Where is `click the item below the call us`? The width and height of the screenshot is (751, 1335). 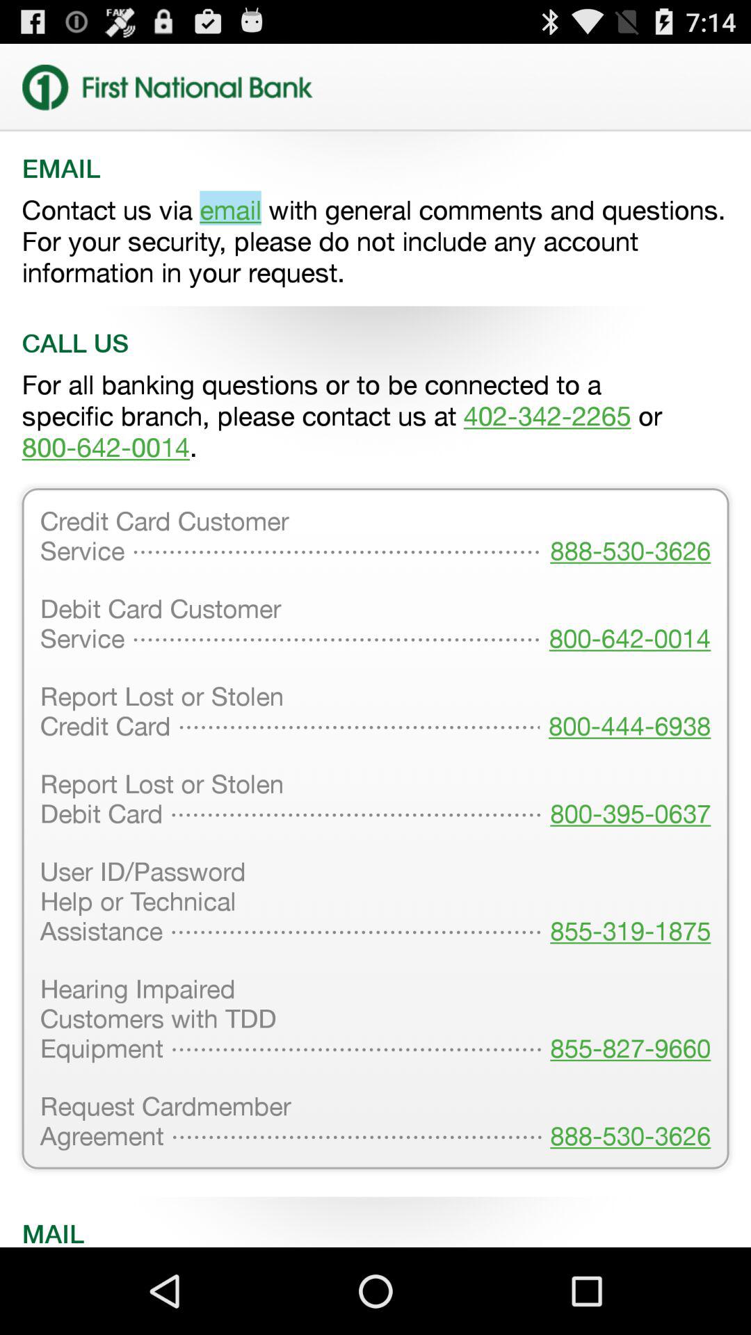 click the item below the call us is located at coordinates (375, 416).